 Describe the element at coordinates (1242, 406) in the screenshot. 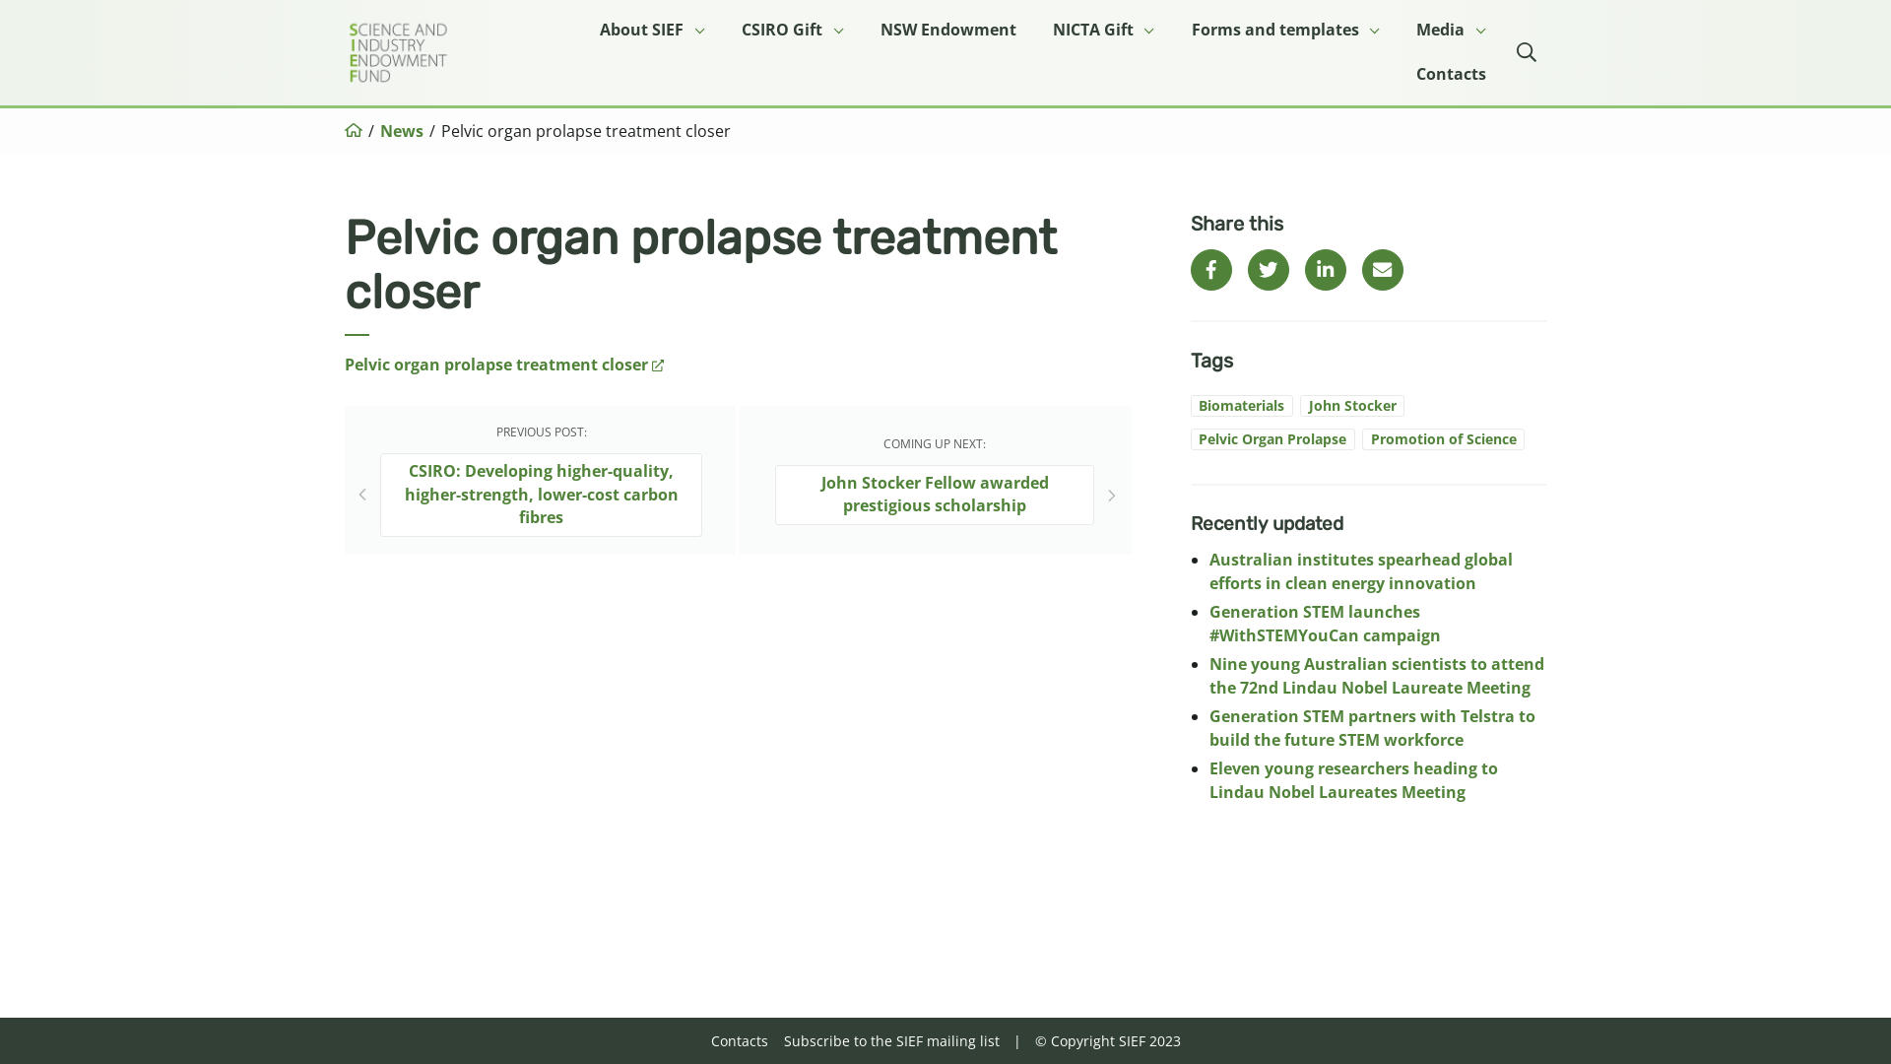

I see `Biomaterials` at that location.